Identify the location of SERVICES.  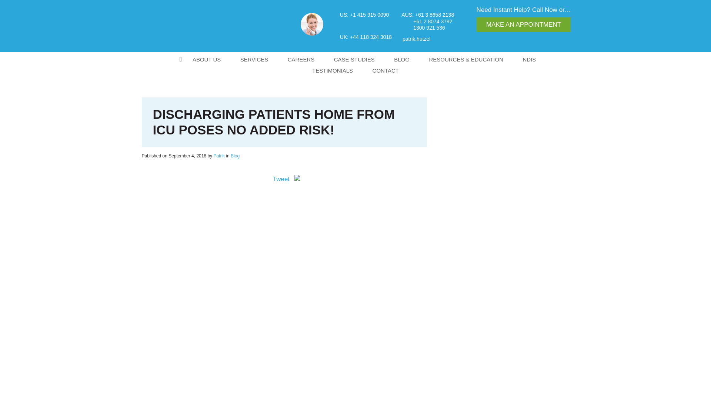
(254, 59).